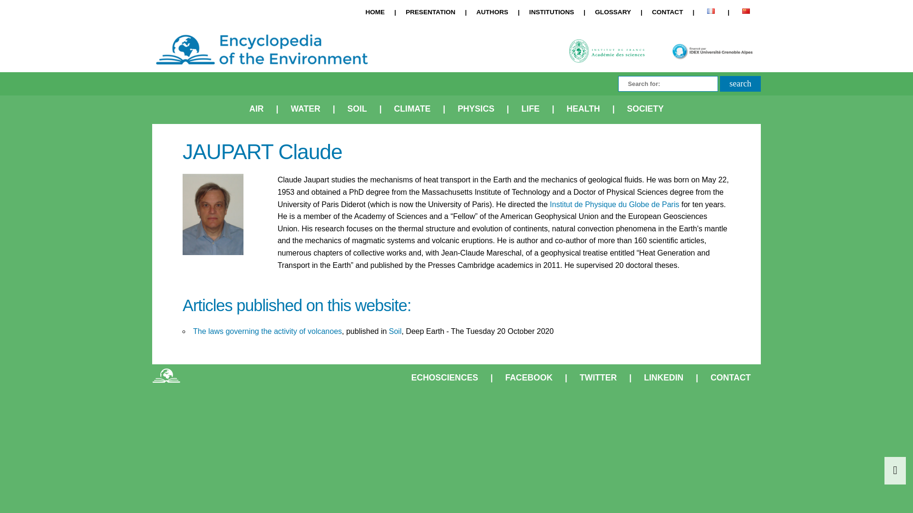 Image resolution: width=913 pixels, height=513 pixels. What do you see at coordinates (612, 13) in the screenshot?
I see `GLOSSARY` at bounding box center [612, 13].